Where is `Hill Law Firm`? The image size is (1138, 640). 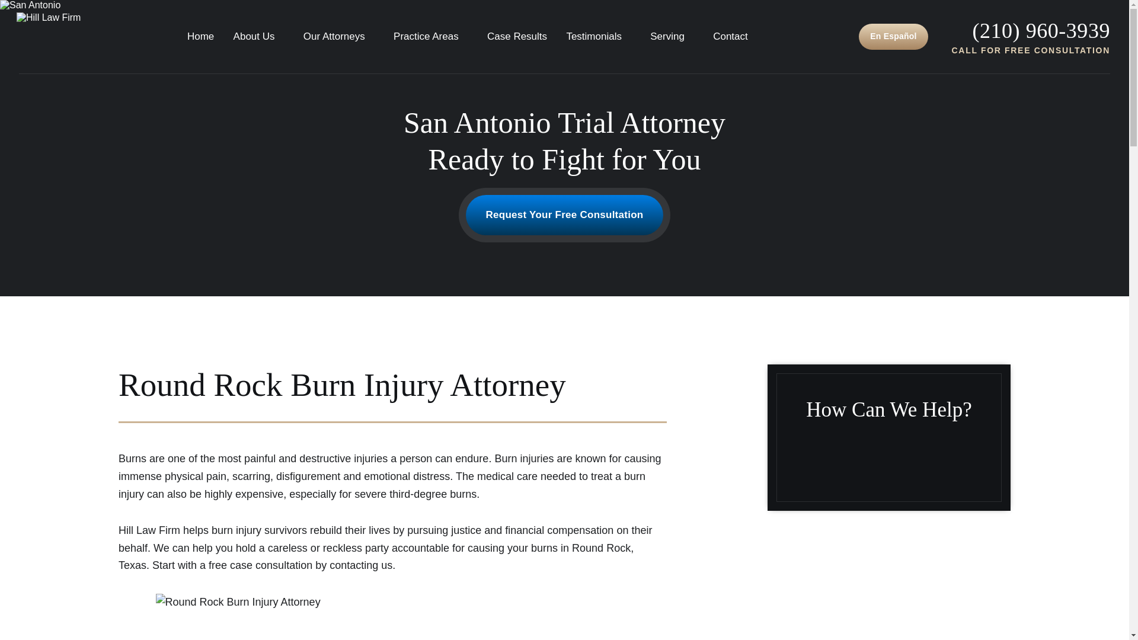
Hill Law Firm is located at coordinates (45, 37).